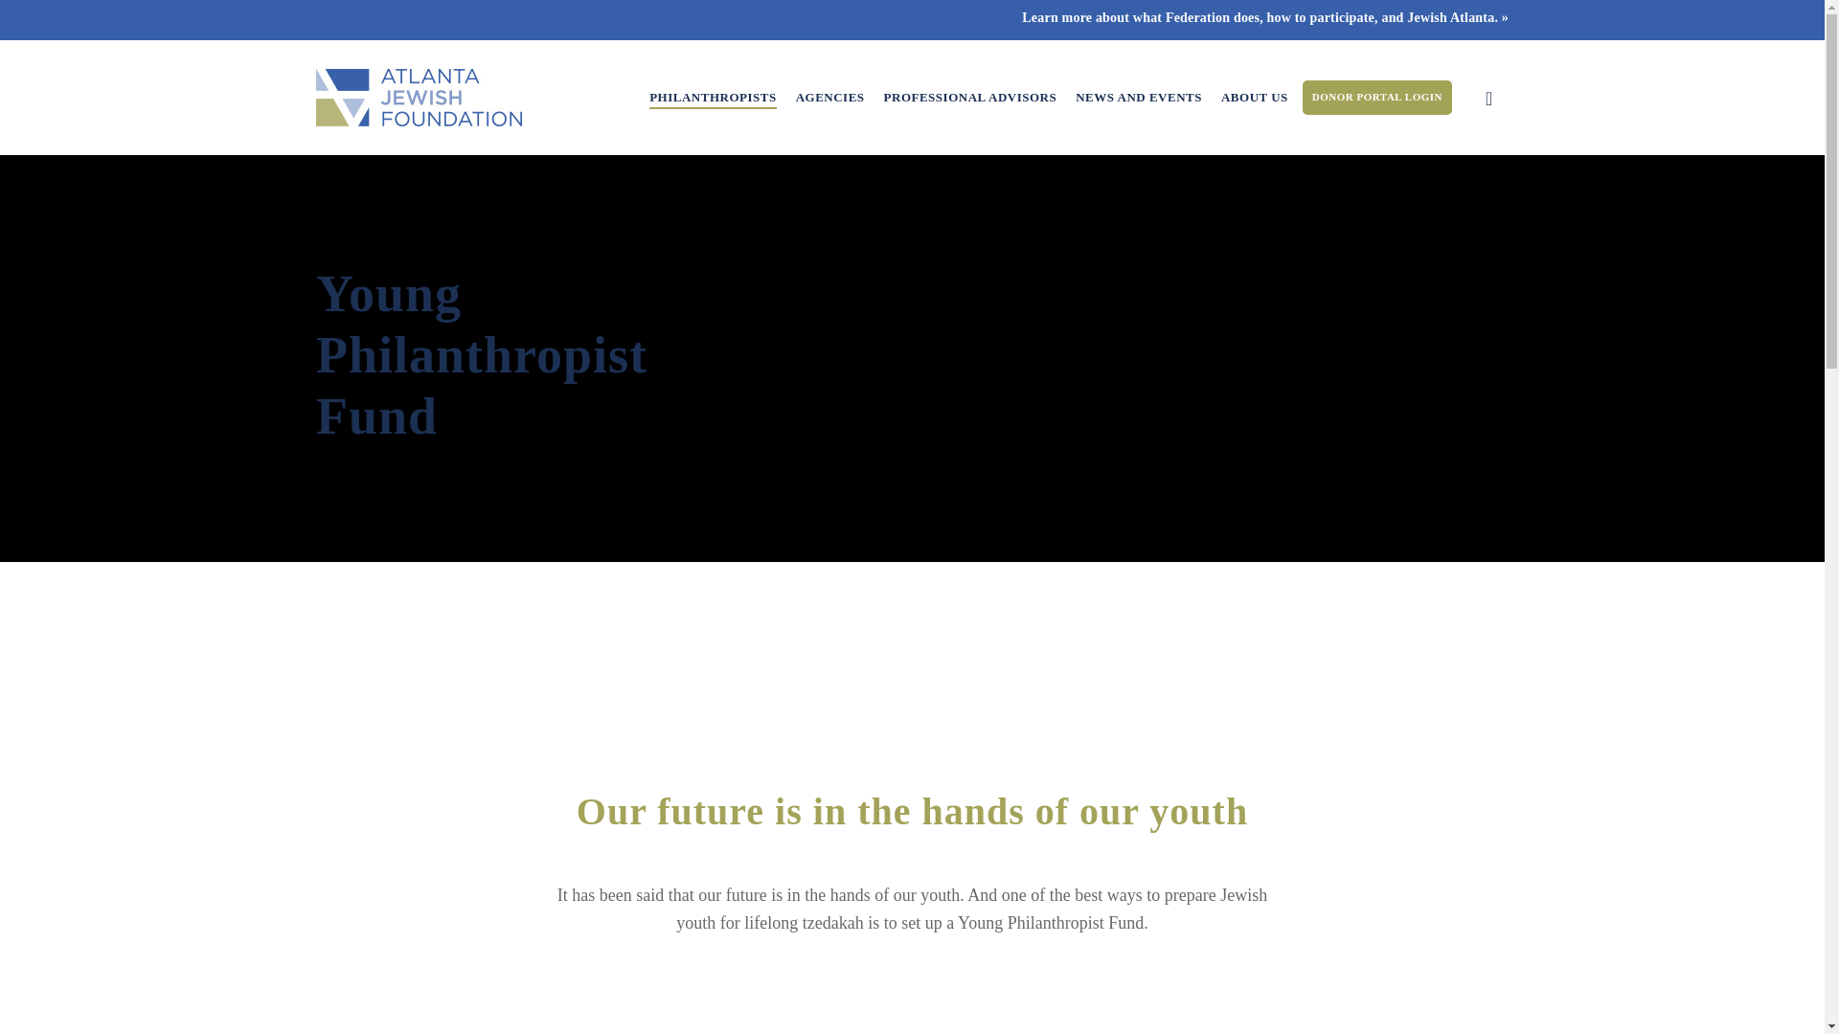 This screenshot has width=1839, height=1034. I want to click on ABOUT US, so click(1255, 98).